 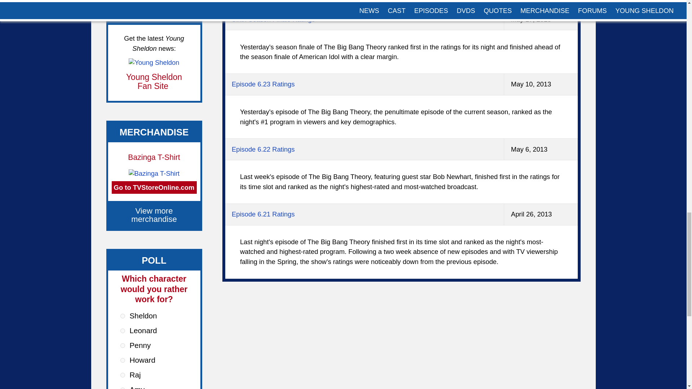 I want to click on Go to TVStoreOnline.com, so click(x=154, y=187).